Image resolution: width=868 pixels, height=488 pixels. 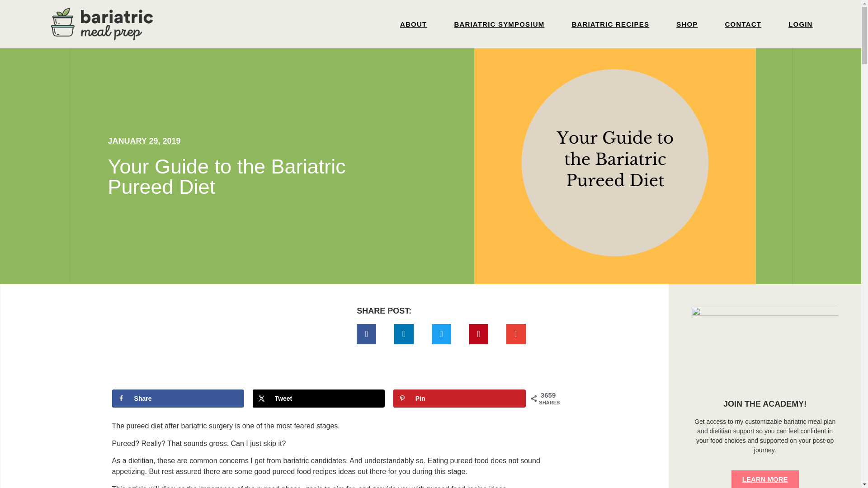 I want to click on SHOP, so click(x=687, y=24).